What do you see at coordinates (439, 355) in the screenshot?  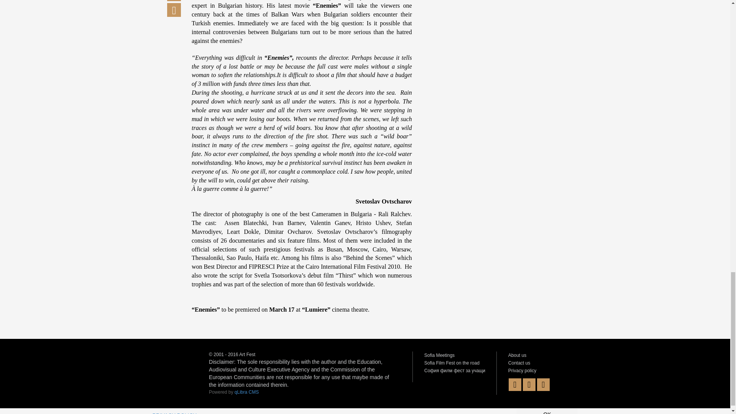 I see `Sofia Meetings` at bounding box center [439, 355].